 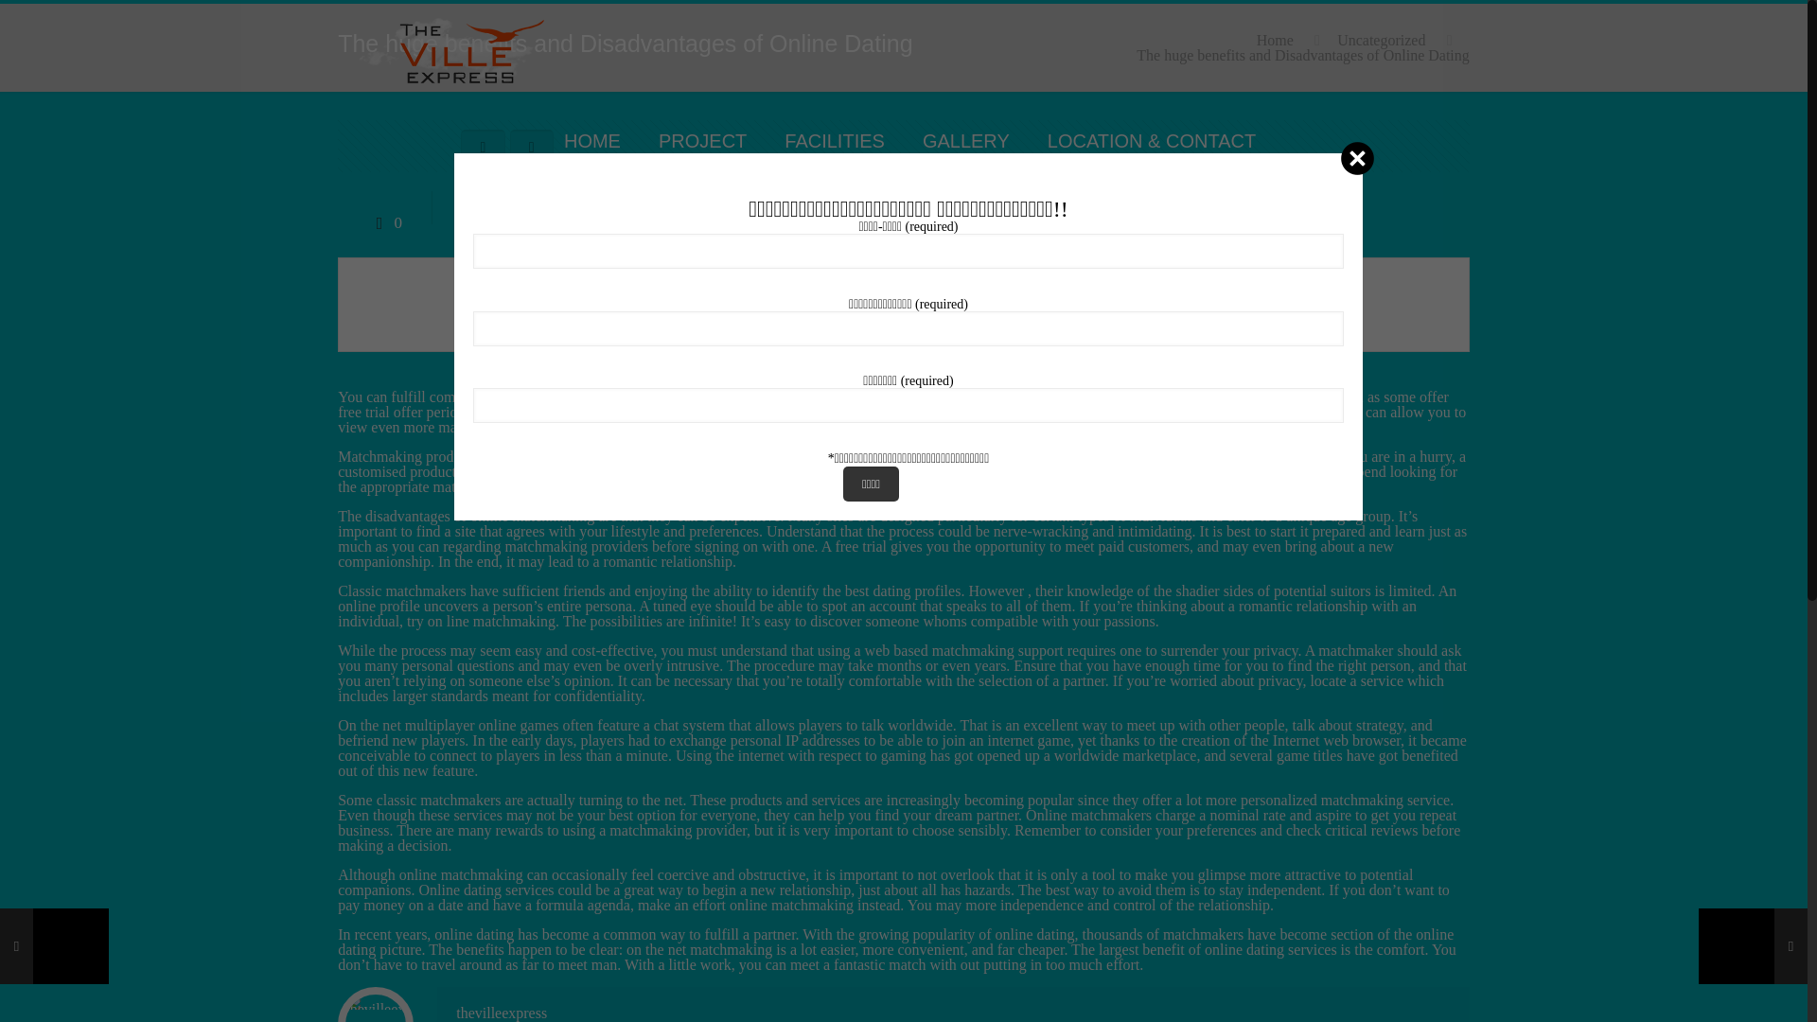 What do you see at coordinates (1381, 40) in the screenshot?
I see `Uncategorized` at bounding box center [1381, 40].